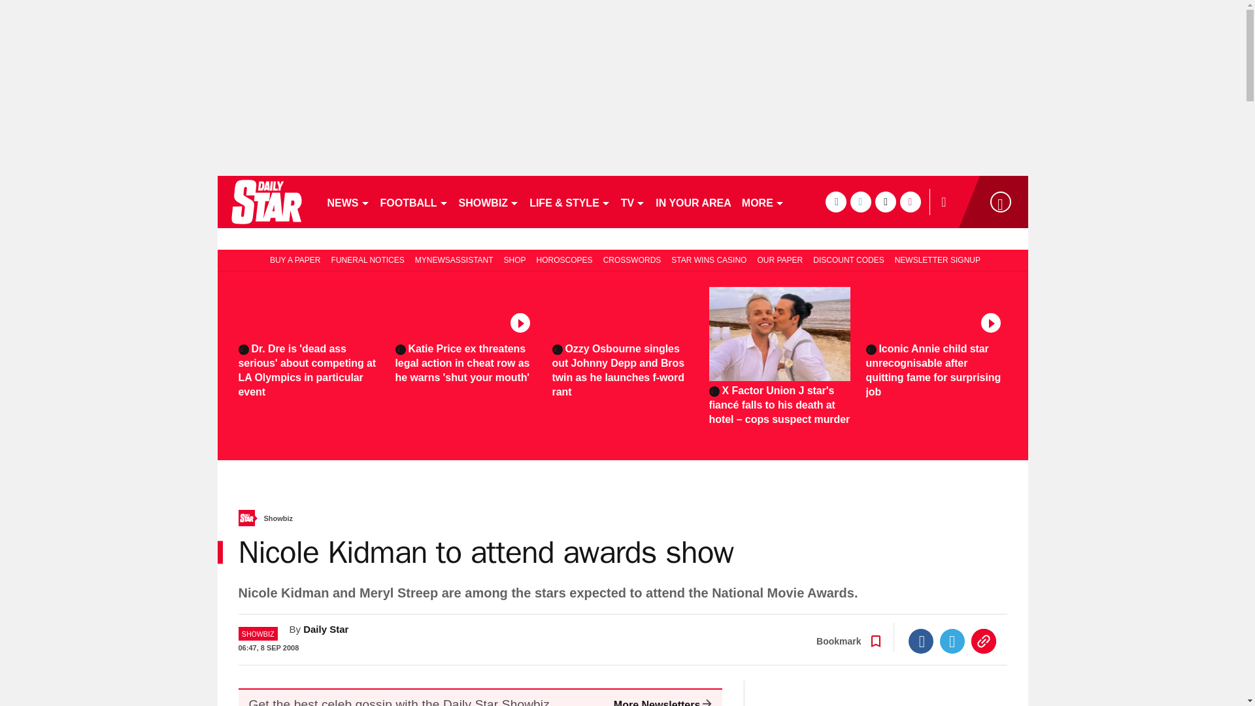  What do you see at coordinates (921, 641) in the screenshot?
I see `Facebook` at bounding box center [921, 641].